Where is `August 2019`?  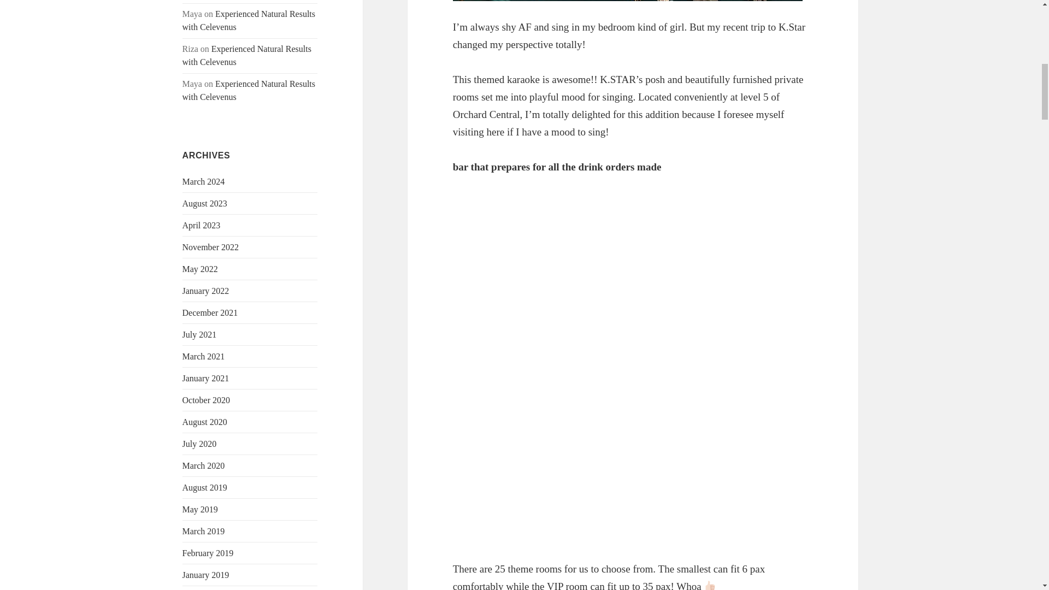 August 2019 is located at coordinates (205, 487).